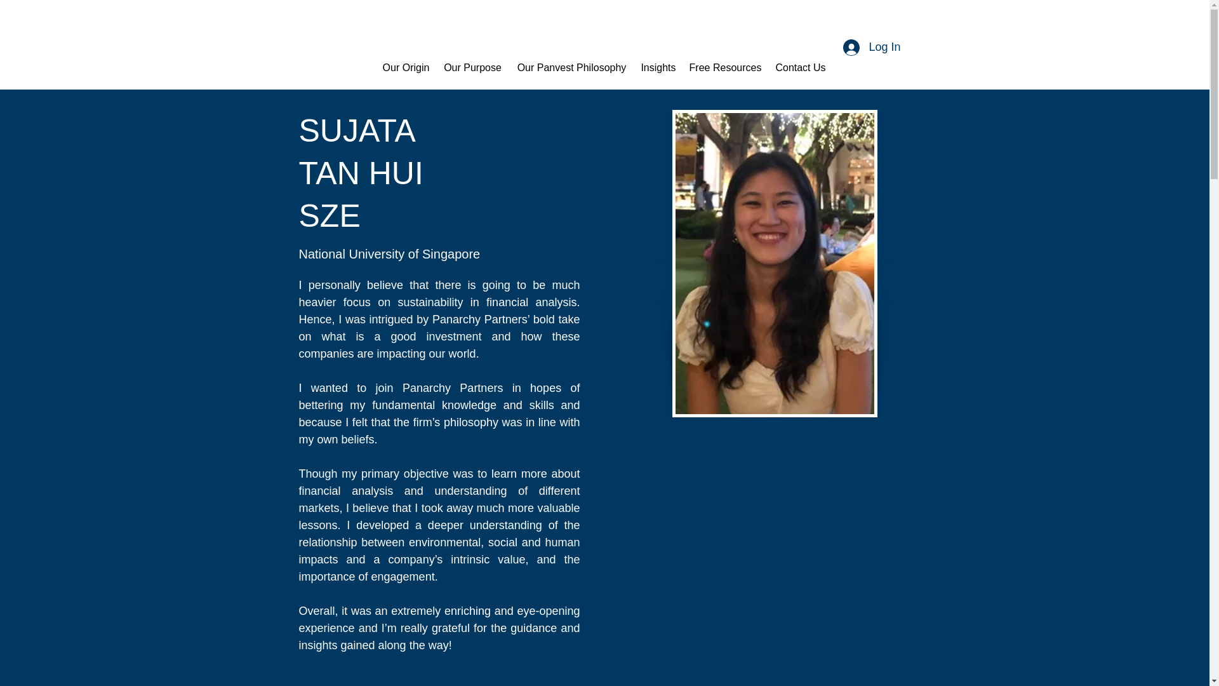  I want to click on Our Origin, so click(406, 67).